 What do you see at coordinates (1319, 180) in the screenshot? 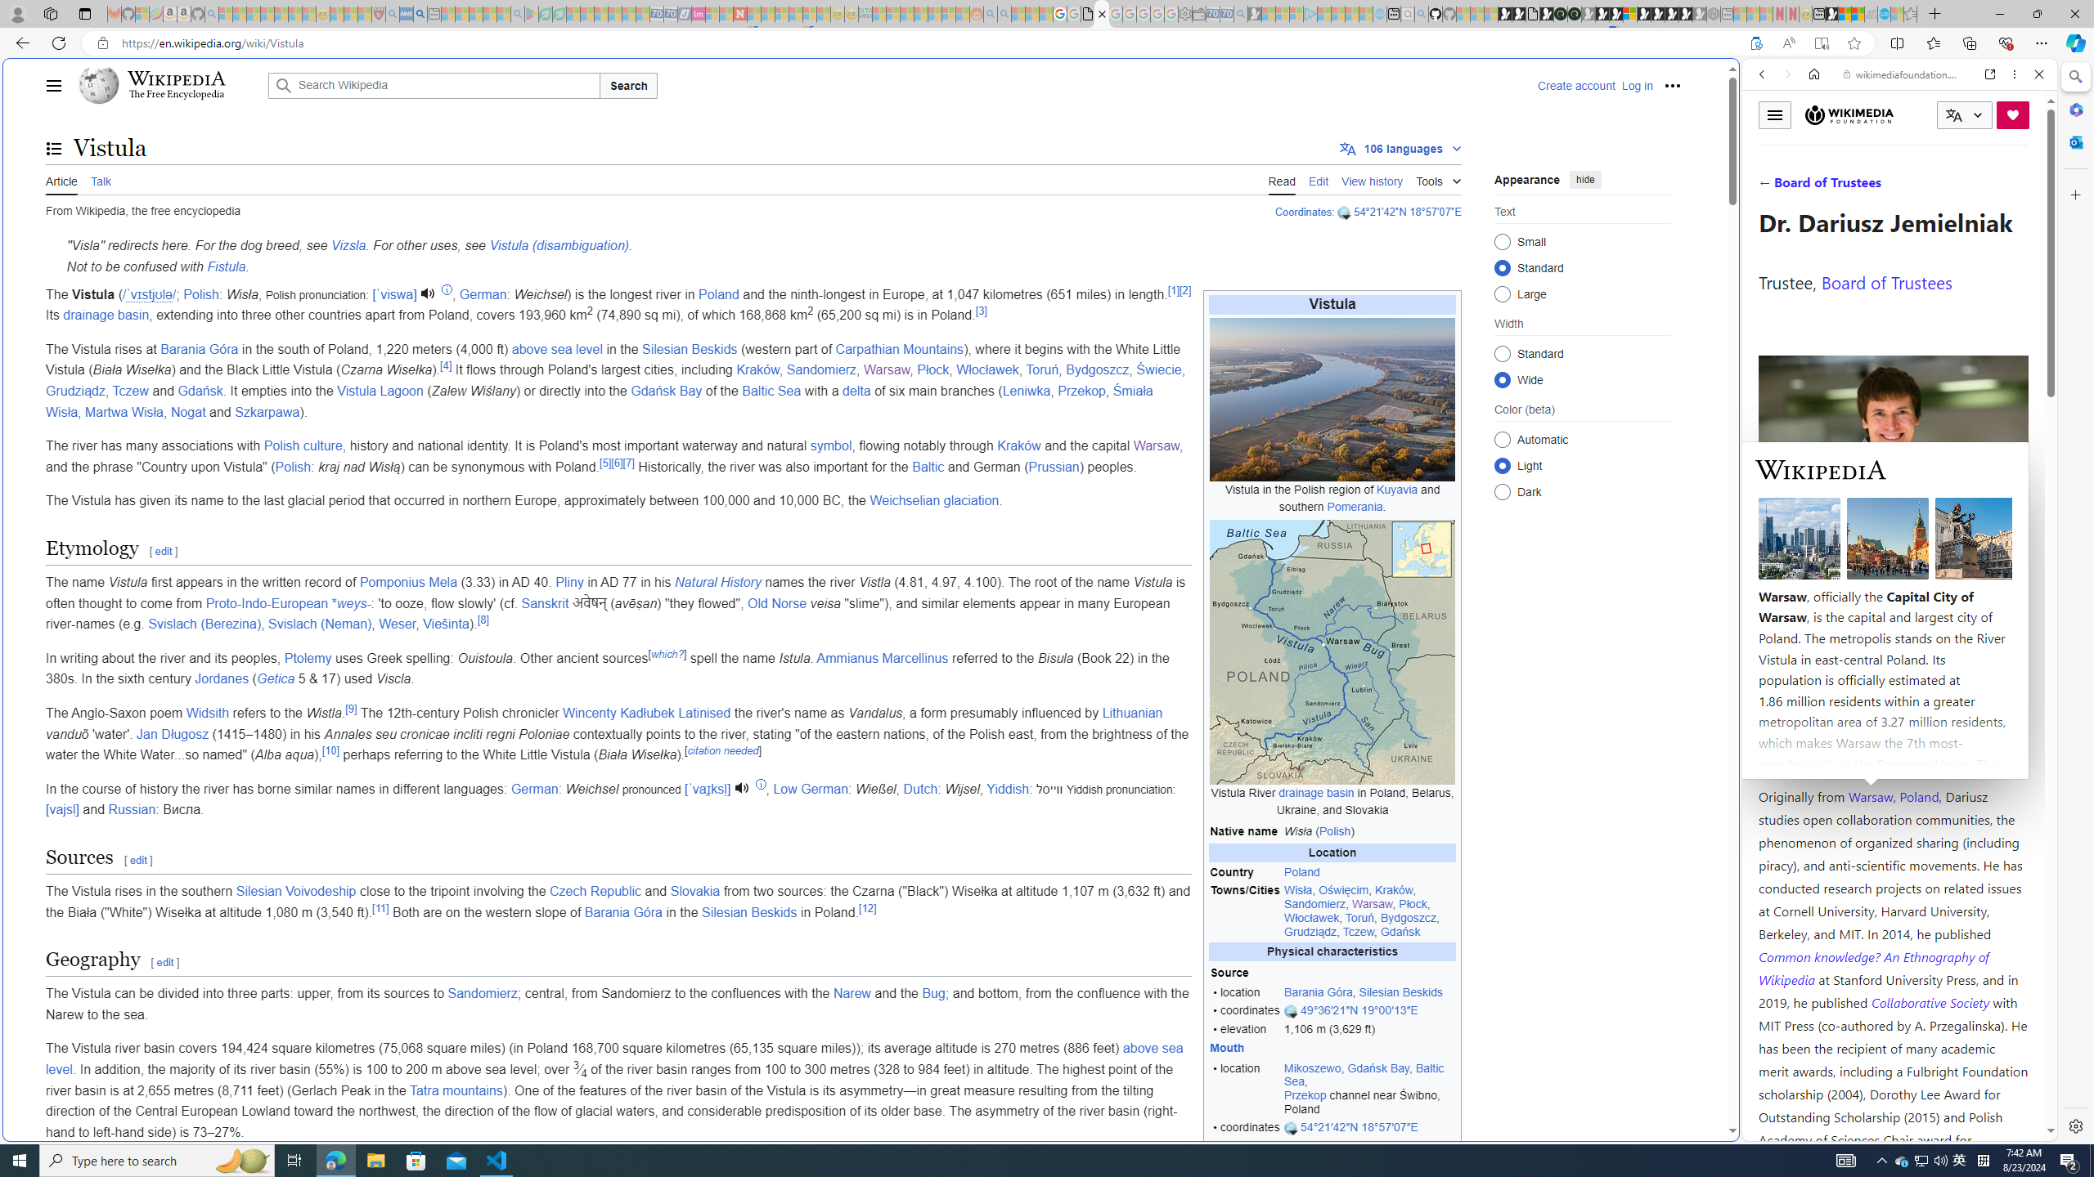
I see `Edit` at bounding box center [1319, 180].